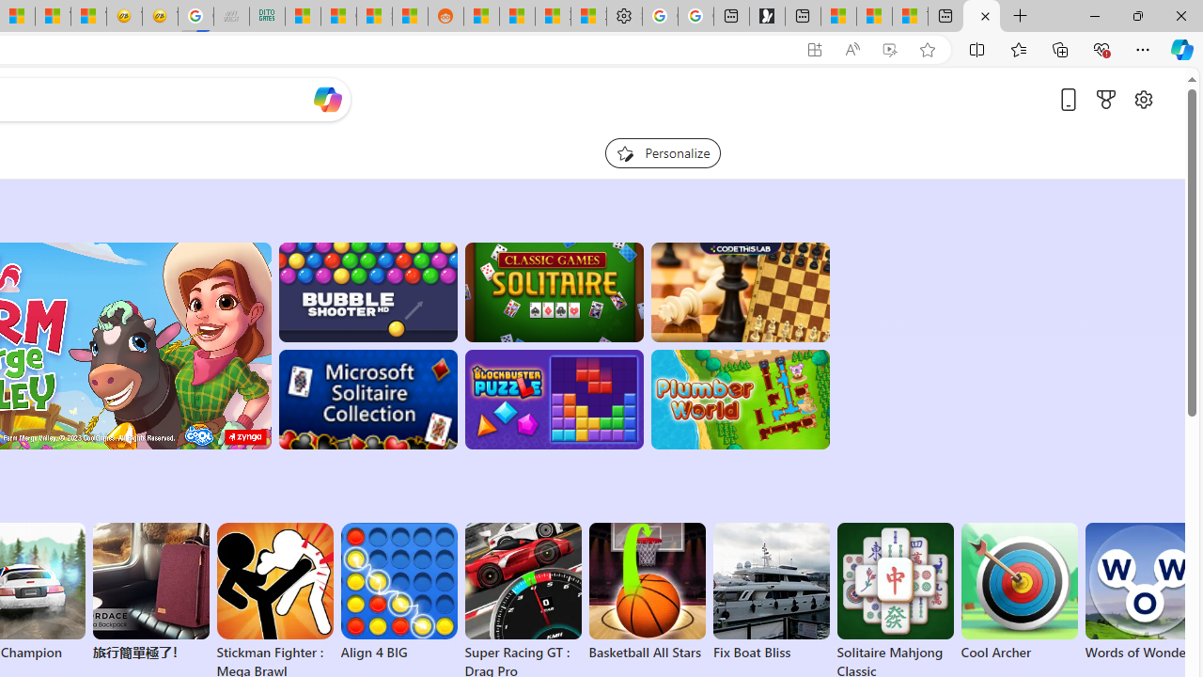  I want to click on Microsoft Solitaire Collection, so click(367, 400).